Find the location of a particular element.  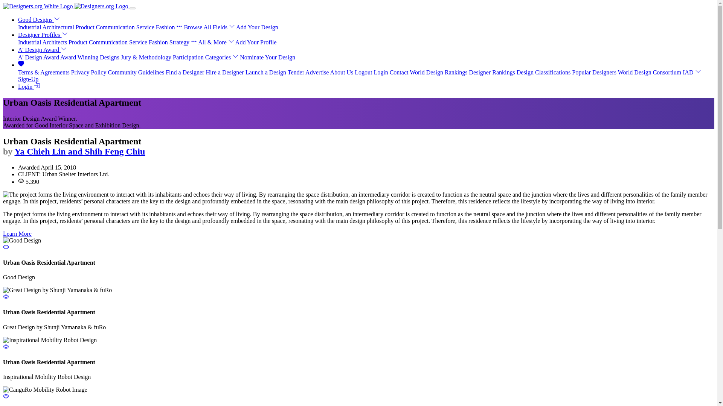

Community Guidelines is located at coordinates (136, 72).